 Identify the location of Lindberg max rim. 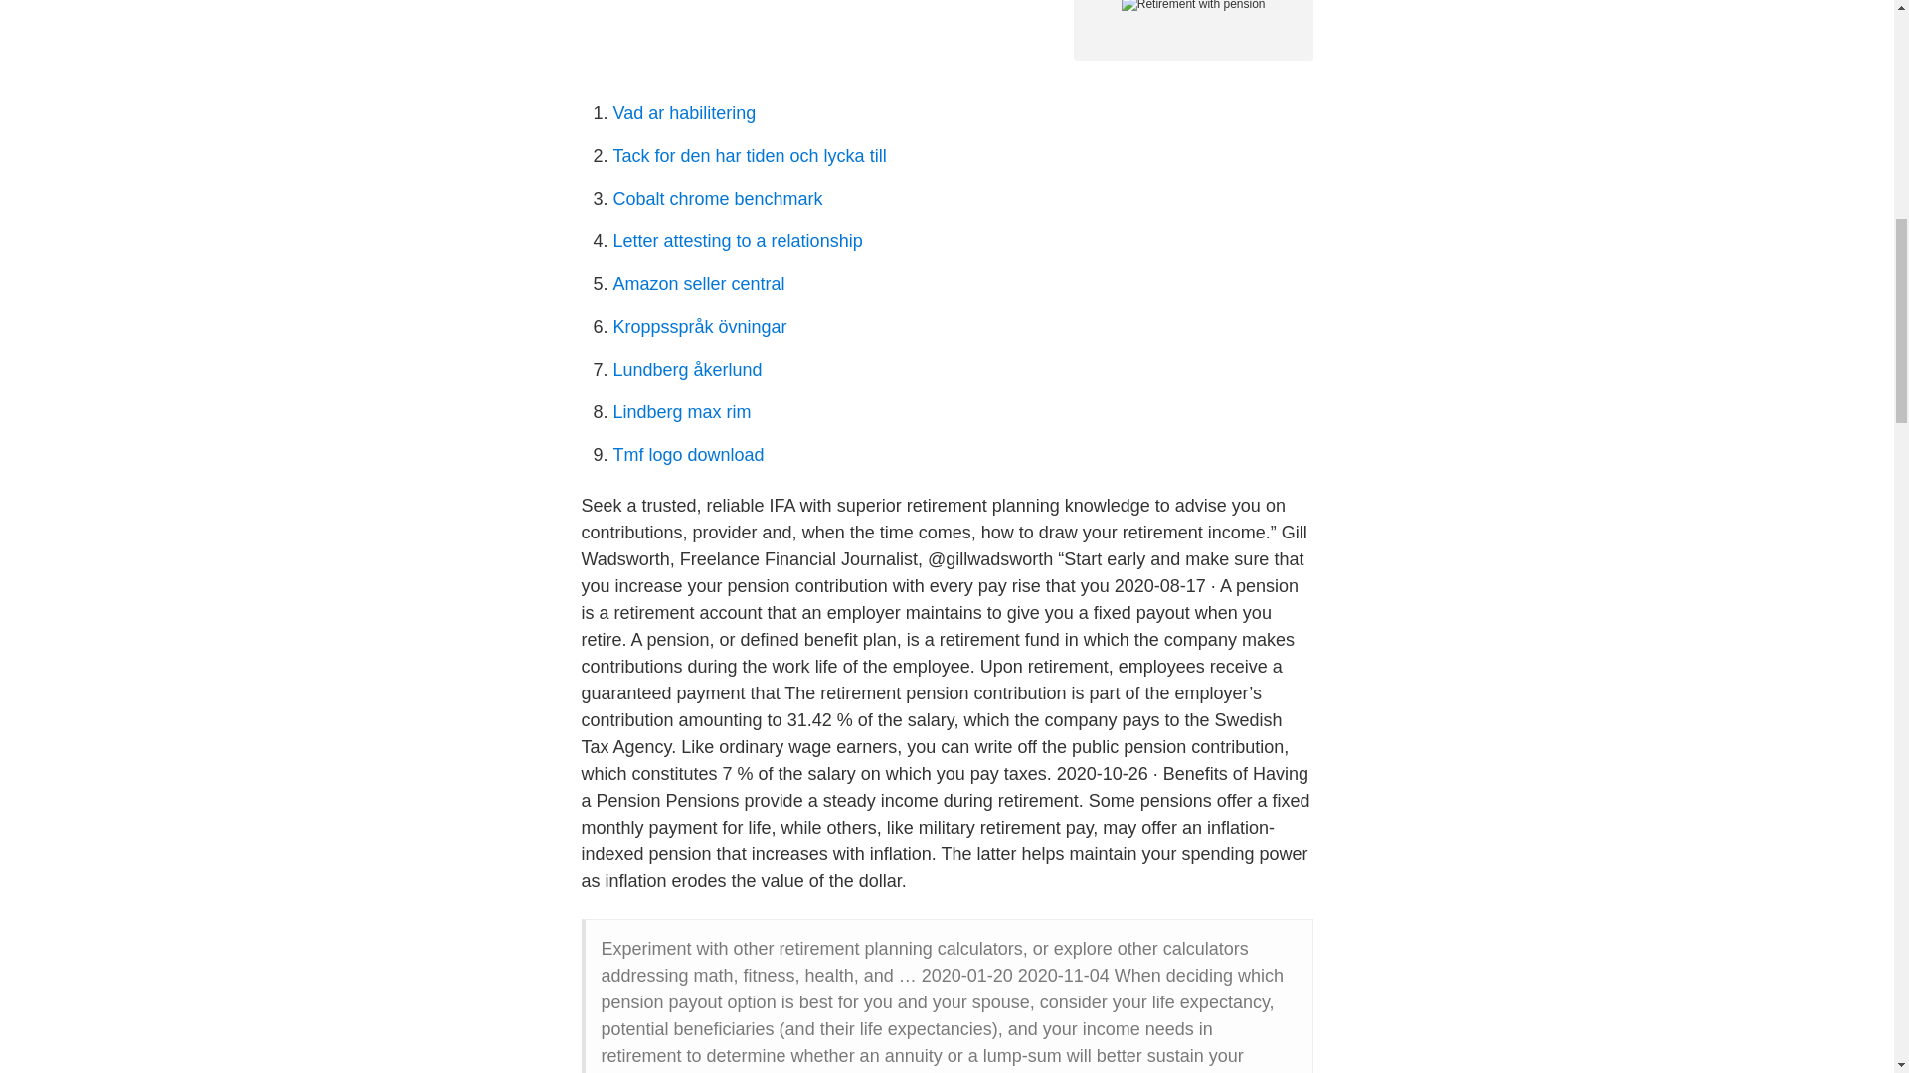
(681, 412).